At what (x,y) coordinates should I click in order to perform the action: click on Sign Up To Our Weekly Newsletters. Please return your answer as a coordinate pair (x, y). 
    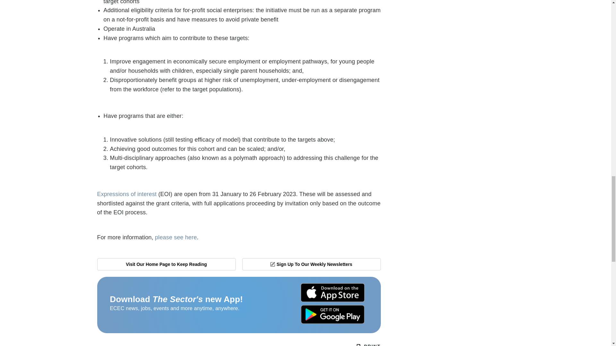
    Looking at the image, I should click on (311, 264).